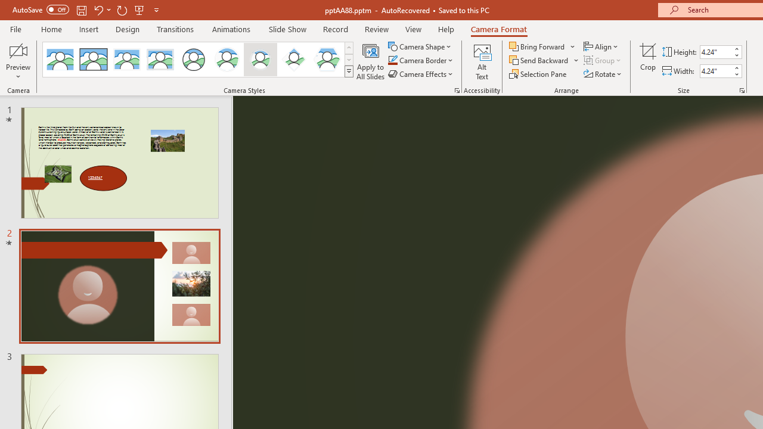 The height and width of the screenshot is (429, 763). I want to click on Redo, so click(122, 10).